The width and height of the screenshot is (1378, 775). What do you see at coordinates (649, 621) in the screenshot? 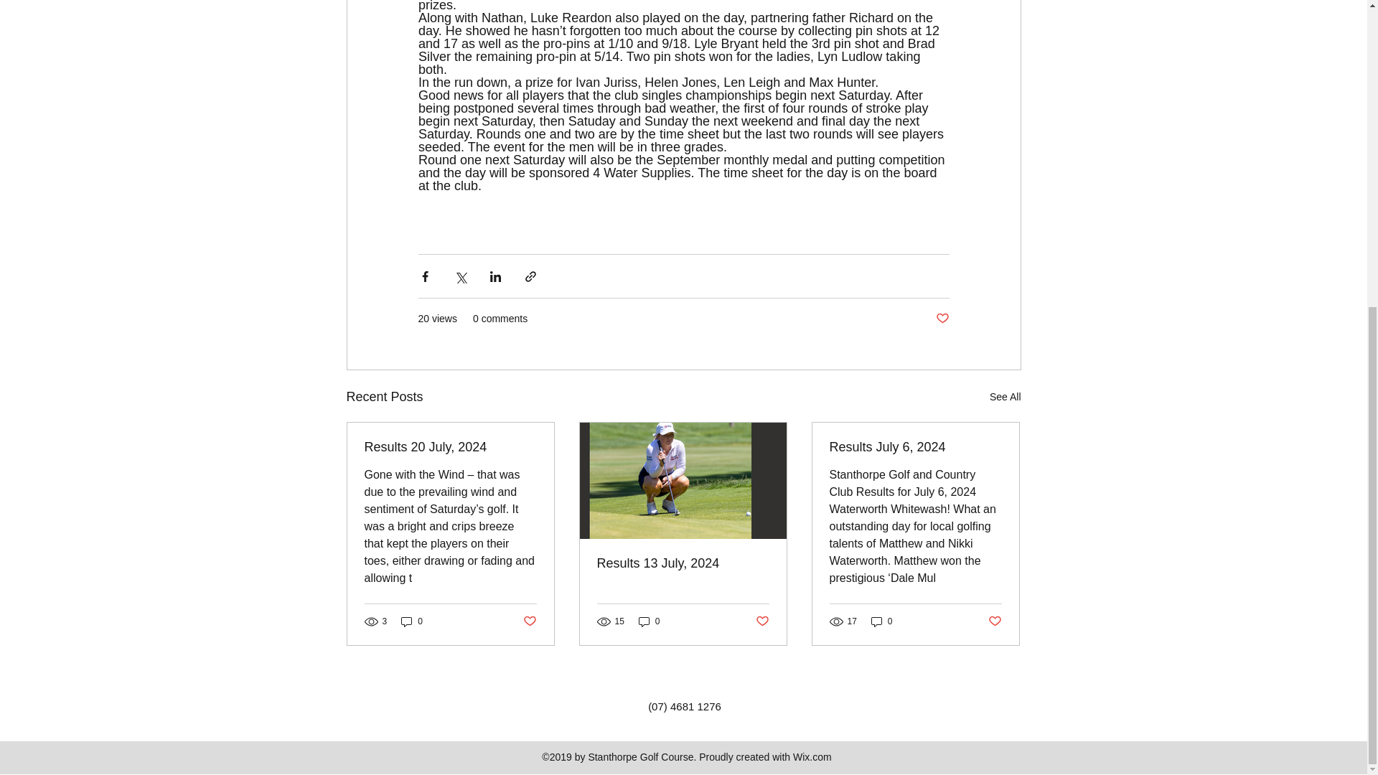
I see `0` at bounding box center [649, 621].